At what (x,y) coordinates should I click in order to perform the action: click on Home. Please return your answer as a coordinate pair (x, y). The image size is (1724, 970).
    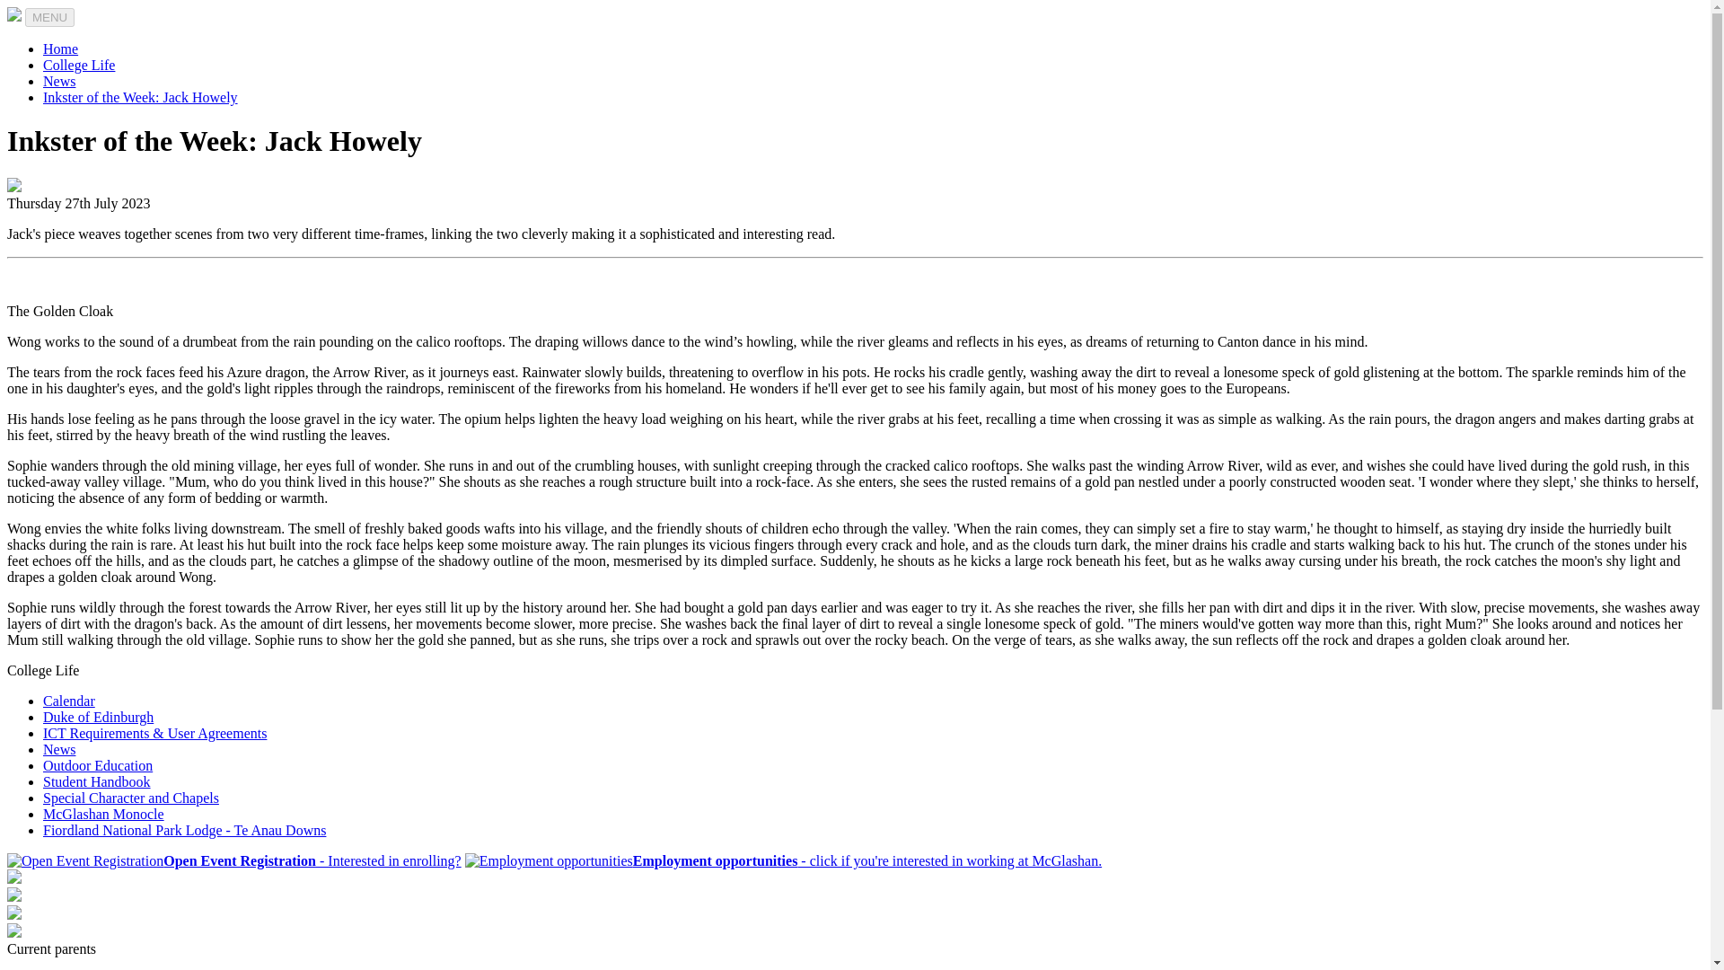
    Looking at the image, I should click on (60, 48).